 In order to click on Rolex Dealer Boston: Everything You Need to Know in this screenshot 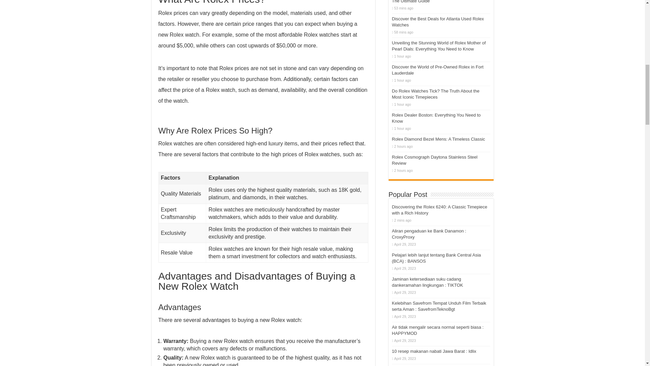, I will do `click(436, 118)`.